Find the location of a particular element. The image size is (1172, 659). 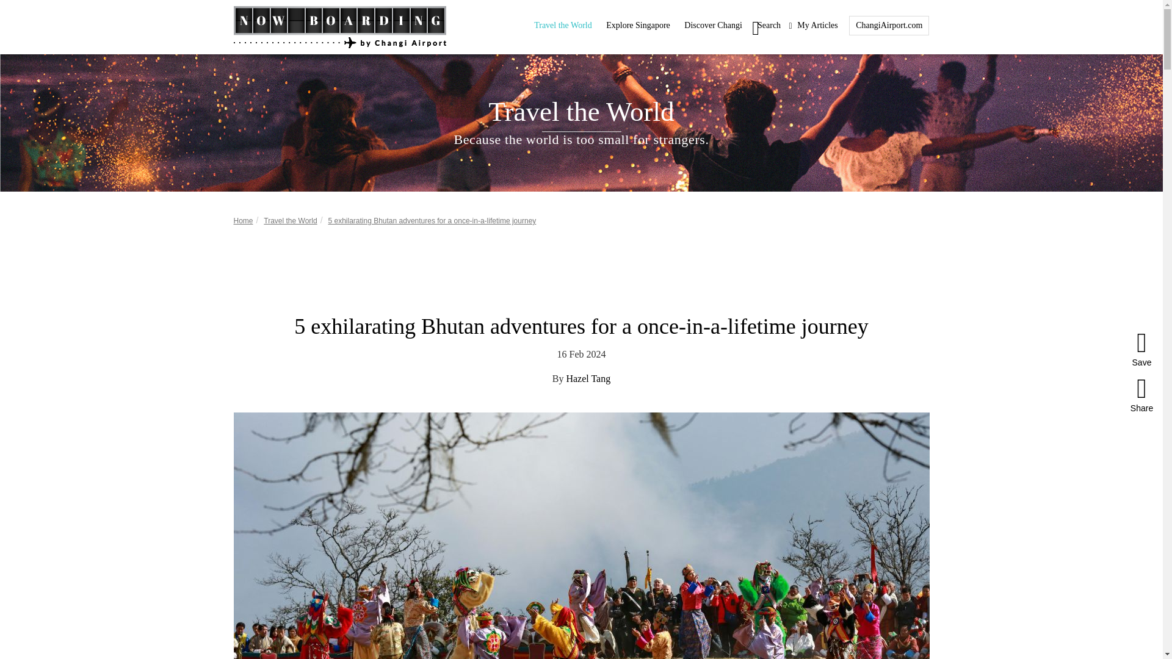

Discover Changi is located at coordinates (713, 24).